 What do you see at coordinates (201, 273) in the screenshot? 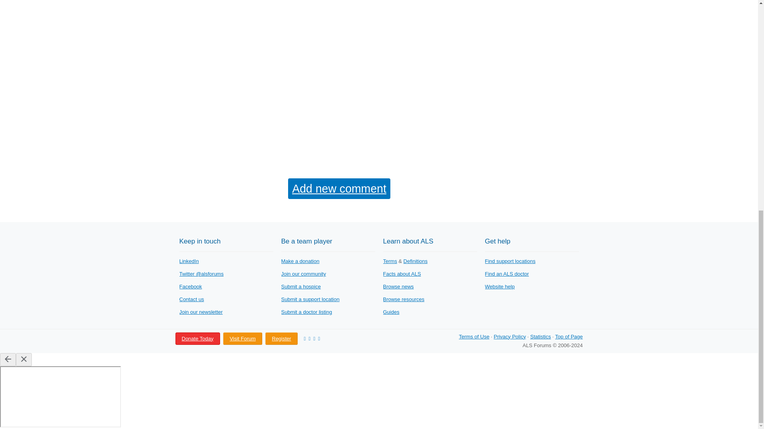
I see `Our Twitter` at bounding box center [201, 273].